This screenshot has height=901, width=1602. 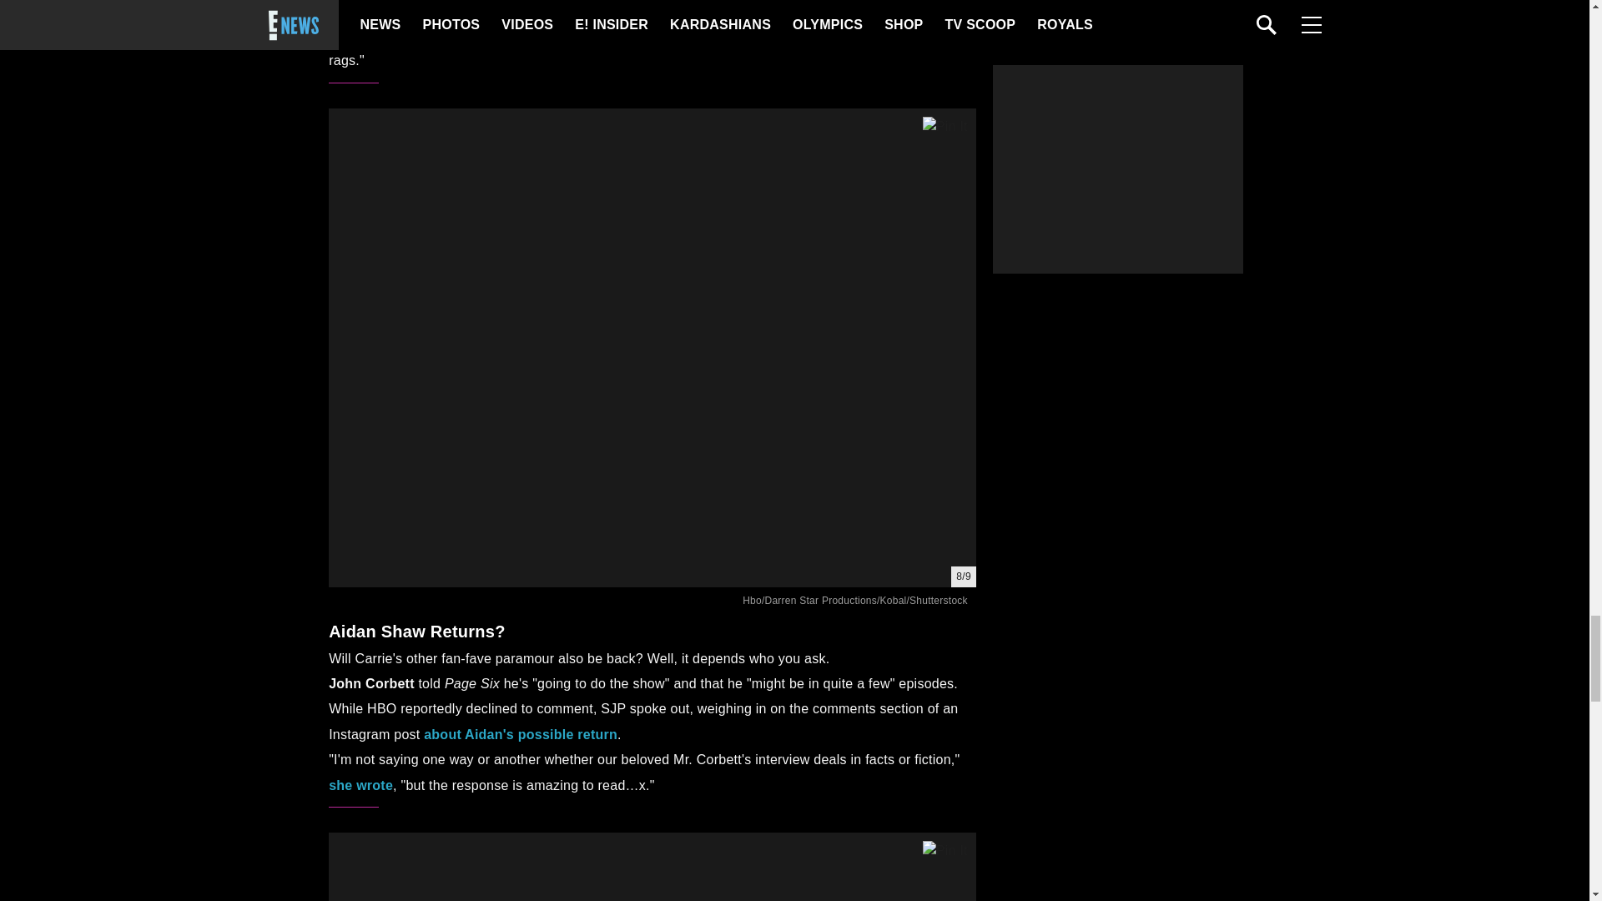 What do you see at coordinates (360, 786) in the screenshot?
I see `she wrote` at bounding box center [360, 786].